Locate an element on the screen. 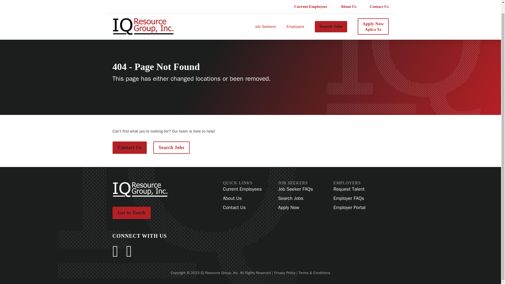  Search Jobs is located at coordinates (331, 17).